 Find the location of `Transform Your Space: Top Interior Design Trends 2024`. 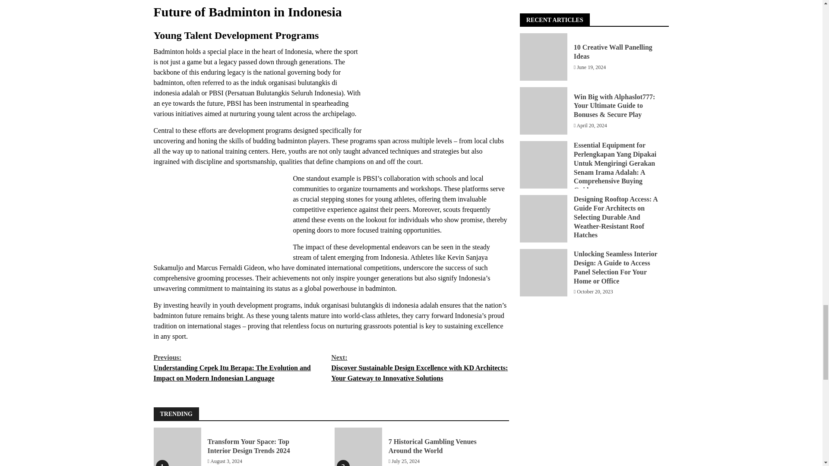

Transform Your Space: Top Interior Design Trends 2024 is located at coordinates (177, 447).